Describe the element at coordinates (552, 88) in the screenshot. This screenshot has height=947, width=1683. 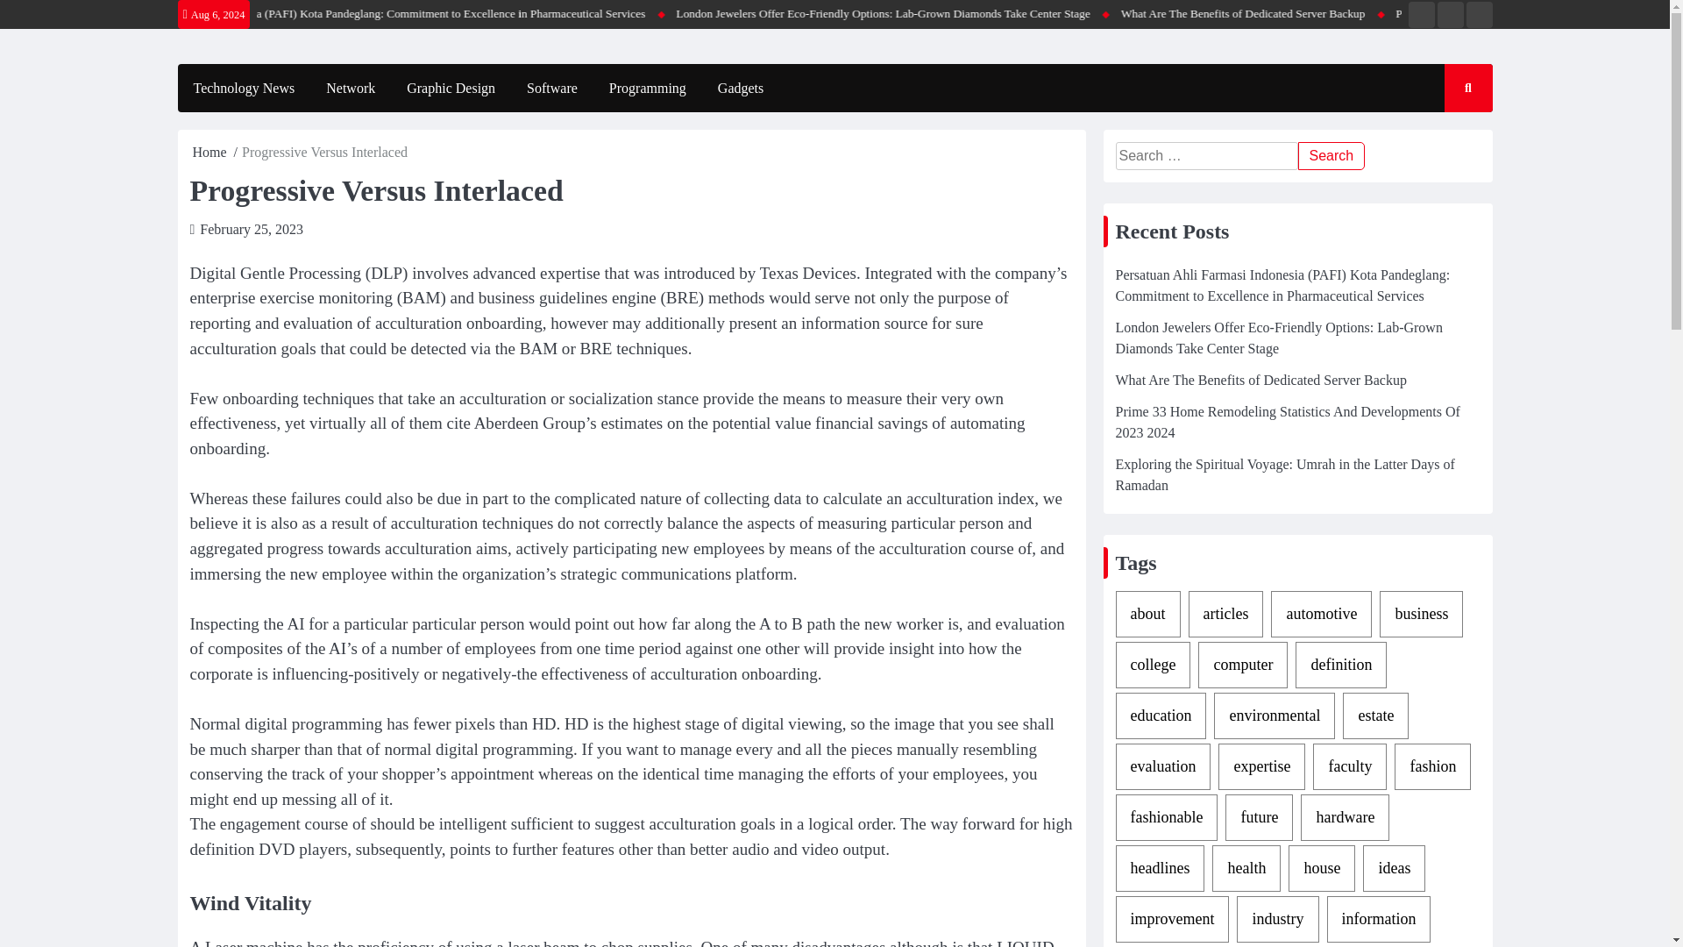
I see `Software` at that location.